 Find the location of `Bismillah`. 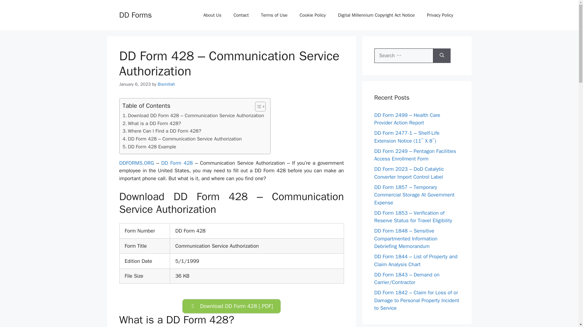

Bismillah is located at coordinates (166, 84).